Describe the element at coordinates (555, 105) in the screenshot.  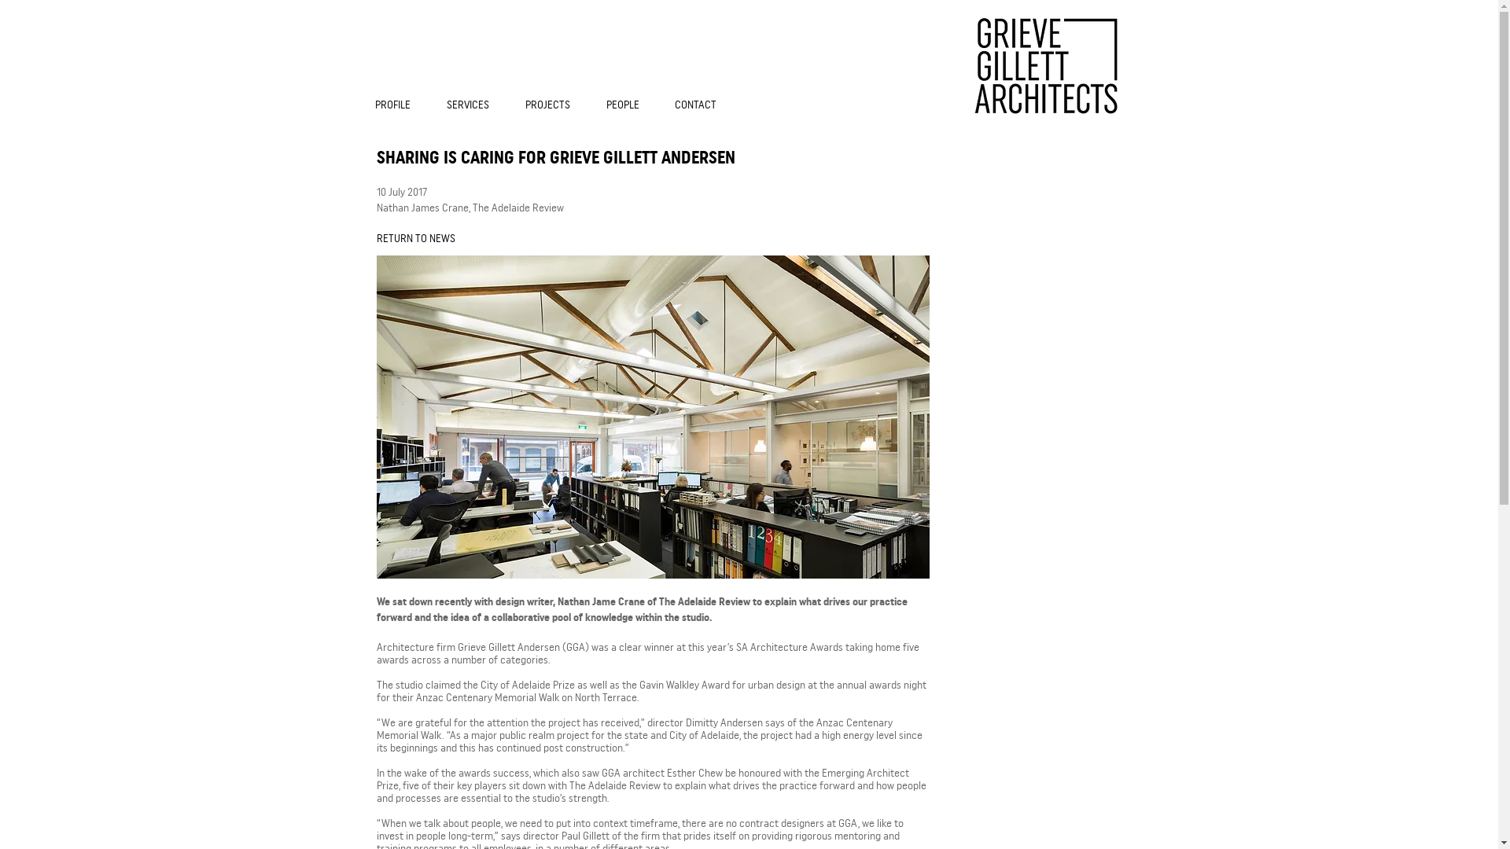
I see `PROJECTS` at that location.